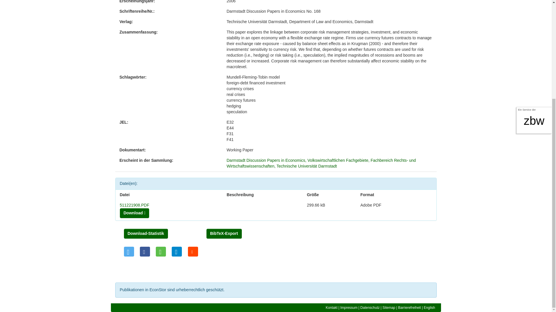 The width and height of the screenshot is (556, 312). I want to click on Bei Reddit teilen, so click(193, 251).